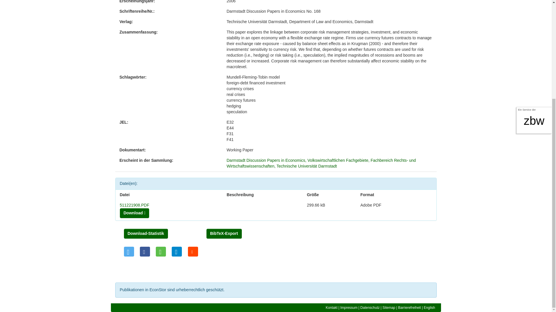 The width and height of the screenshot is (556, 312). I want to click on Bei Reddit teilen, so click(193, 251).